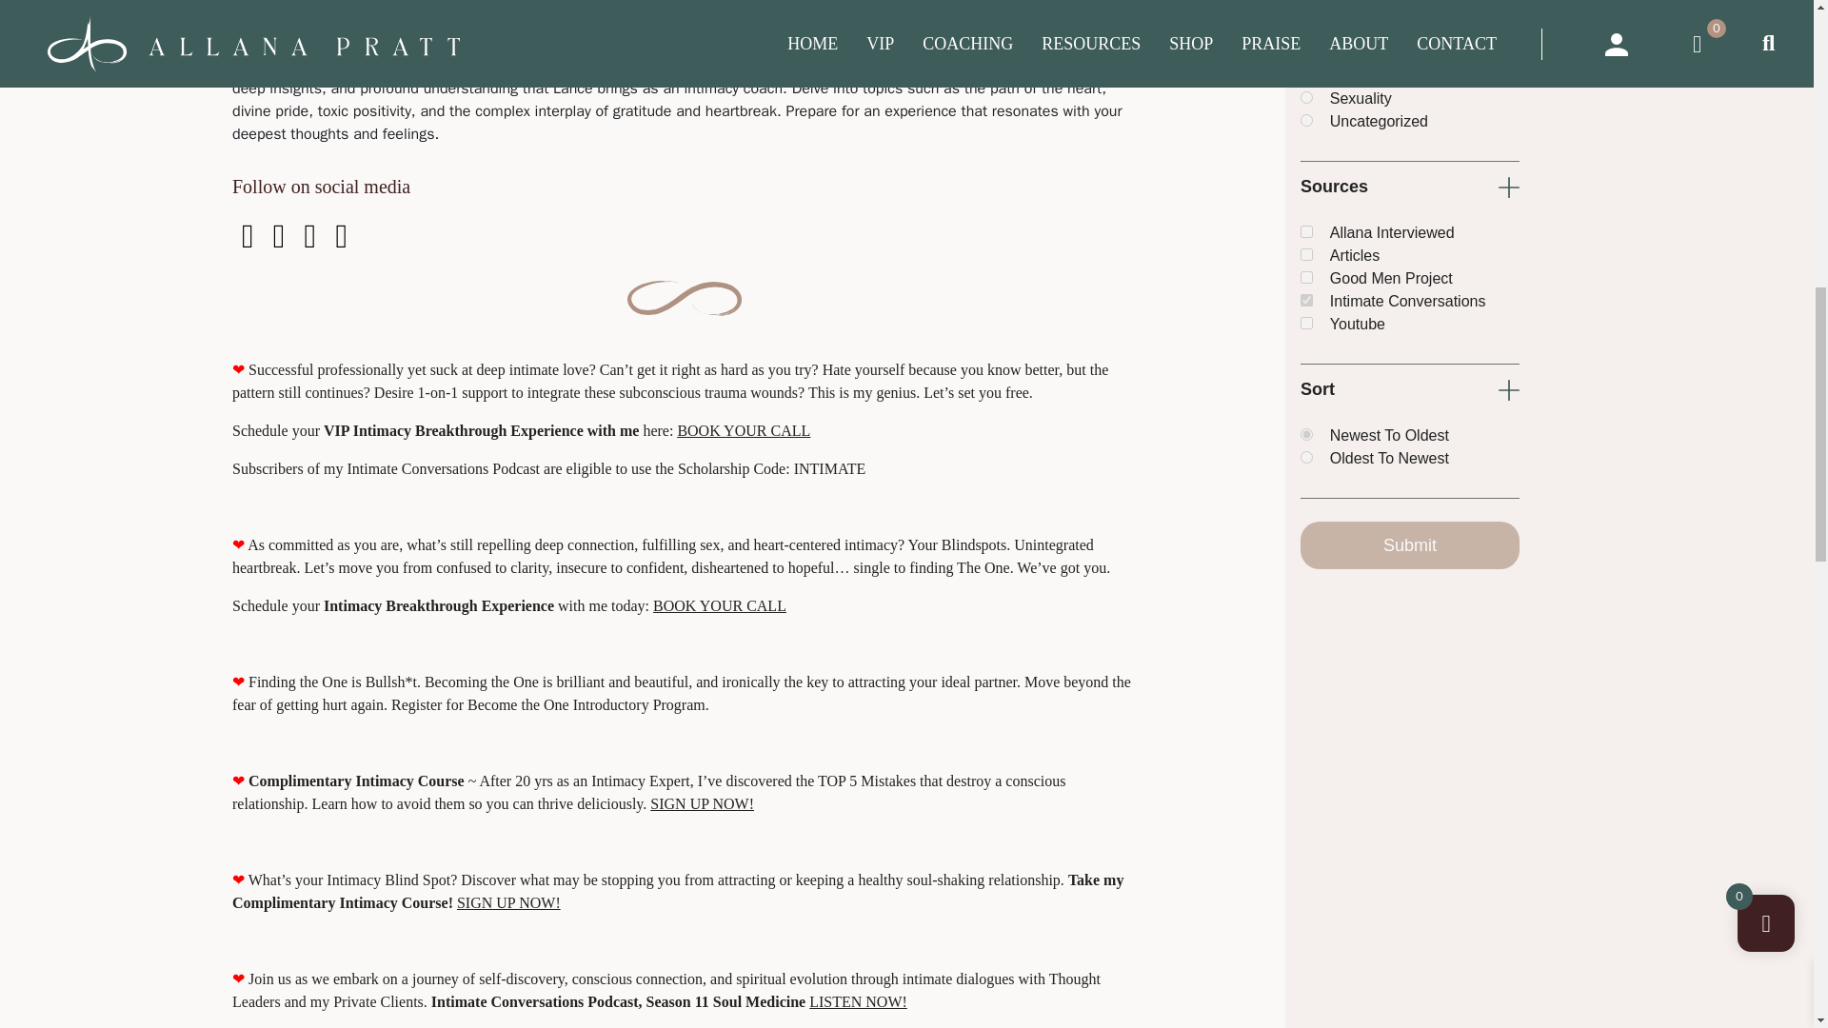 The width and height of the screenshot is (1828, 1028). Describe the element at coordinates (1306, 6) in the screenshot. I see `loneliness` at that location.